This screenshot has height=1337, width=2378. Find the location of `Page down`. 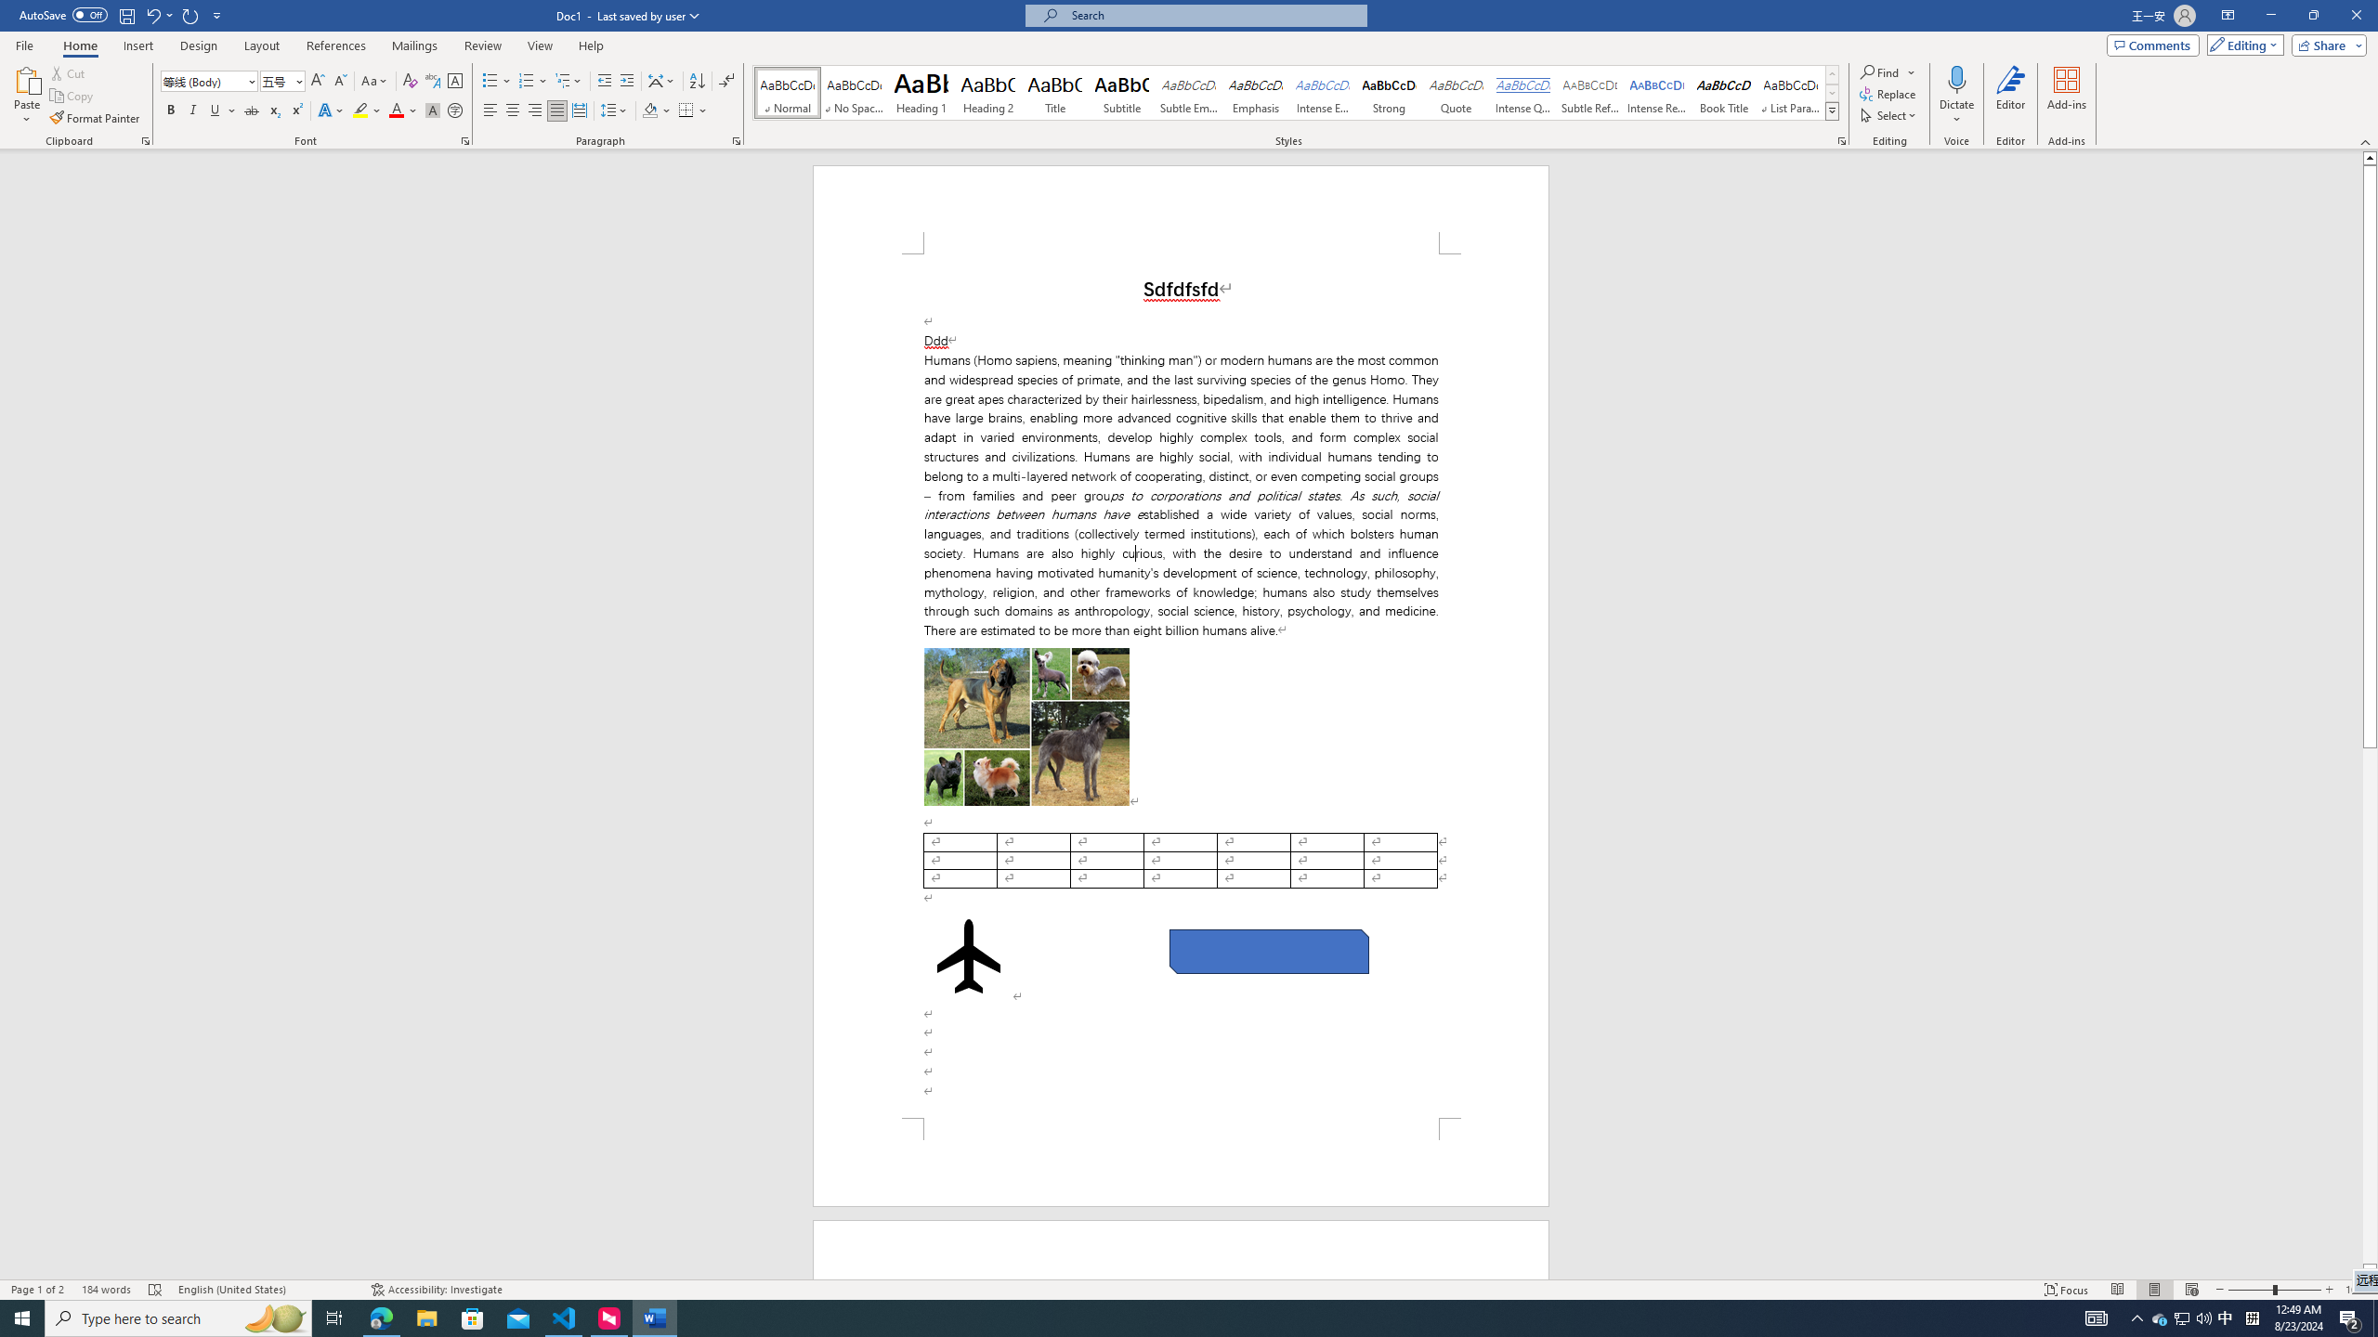

Page down is located at coordinates (2370, 1006).